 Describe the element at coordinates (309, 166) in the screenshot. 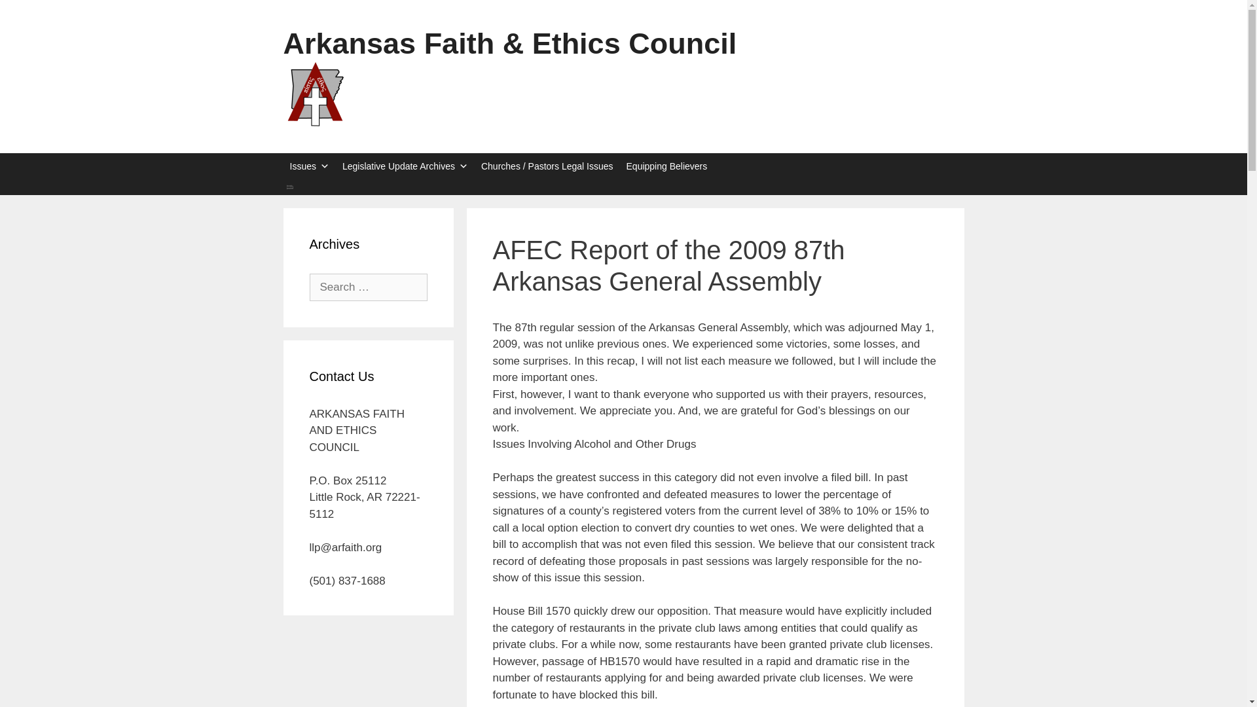

I see `Issues` at that location.